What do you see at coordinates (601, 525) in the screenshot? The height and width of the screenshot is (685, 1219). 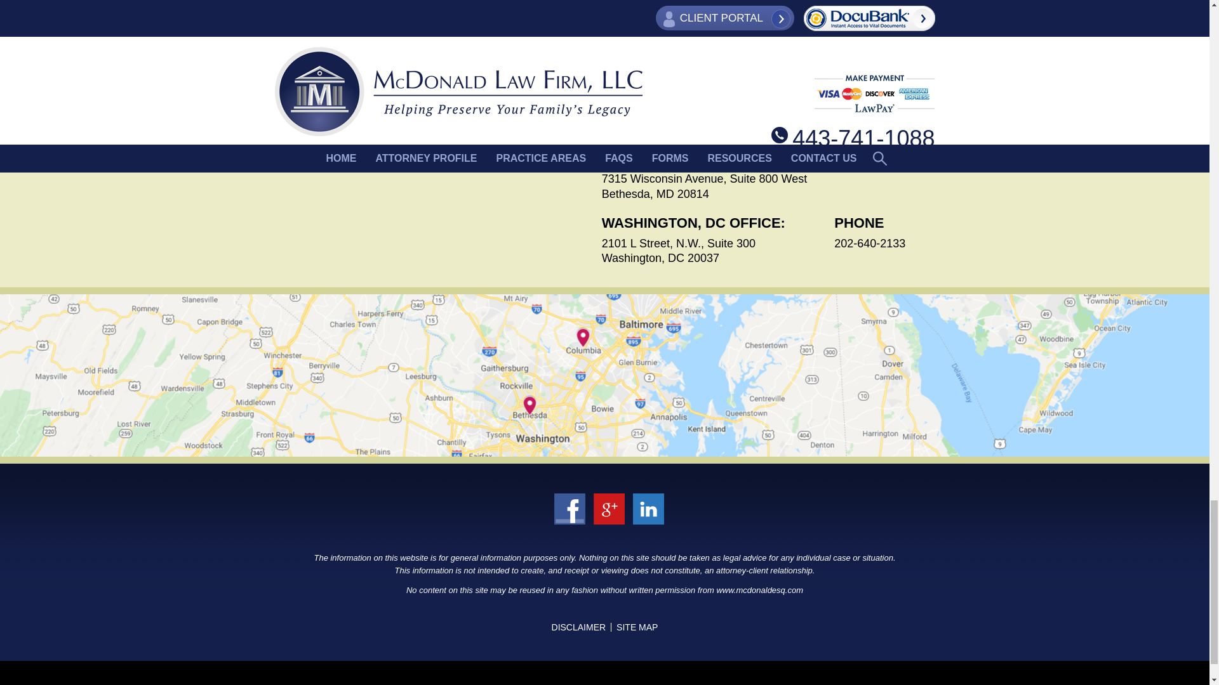 I see `linkedin` at bounding box center [601, 525].